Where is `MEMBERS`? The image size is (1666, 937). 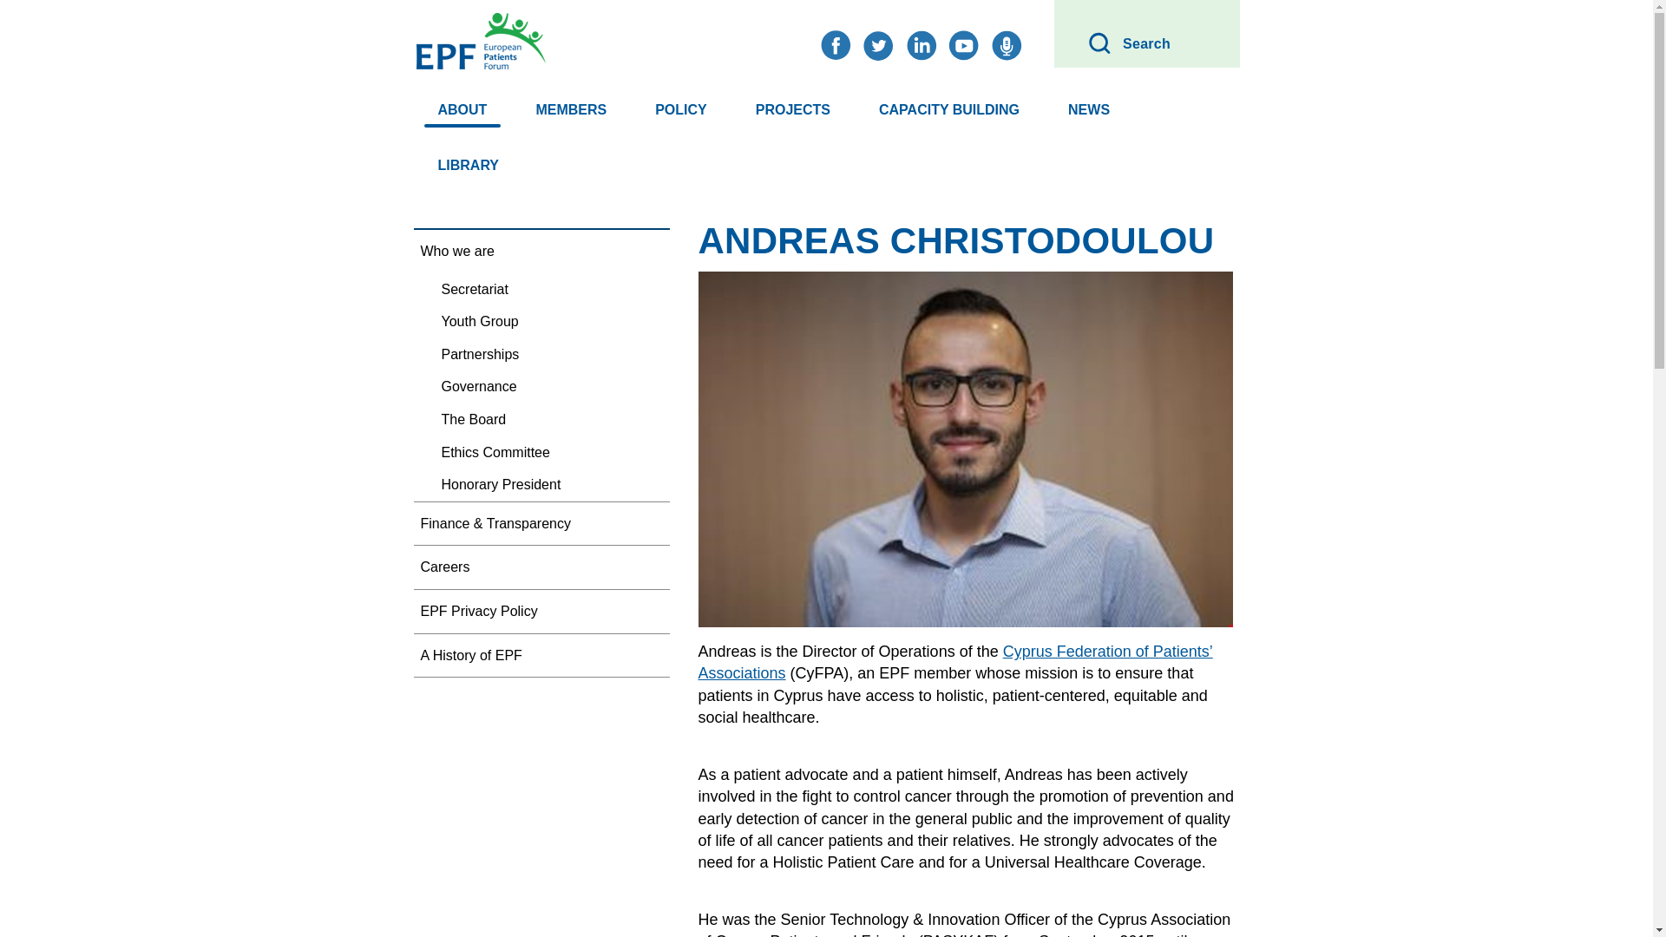
MEMBERS is located at coordinates (681, 109).